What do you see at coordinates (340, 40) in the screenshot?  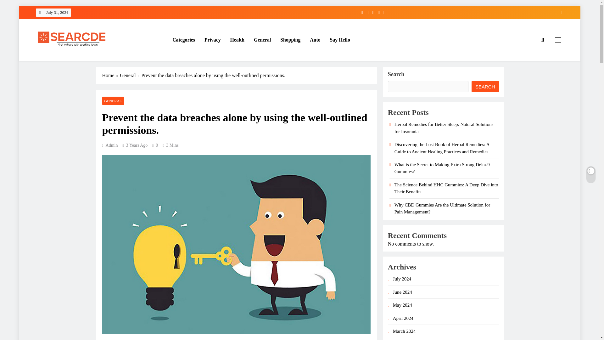 I see `Say Hello` at bounding box center [340, 40].